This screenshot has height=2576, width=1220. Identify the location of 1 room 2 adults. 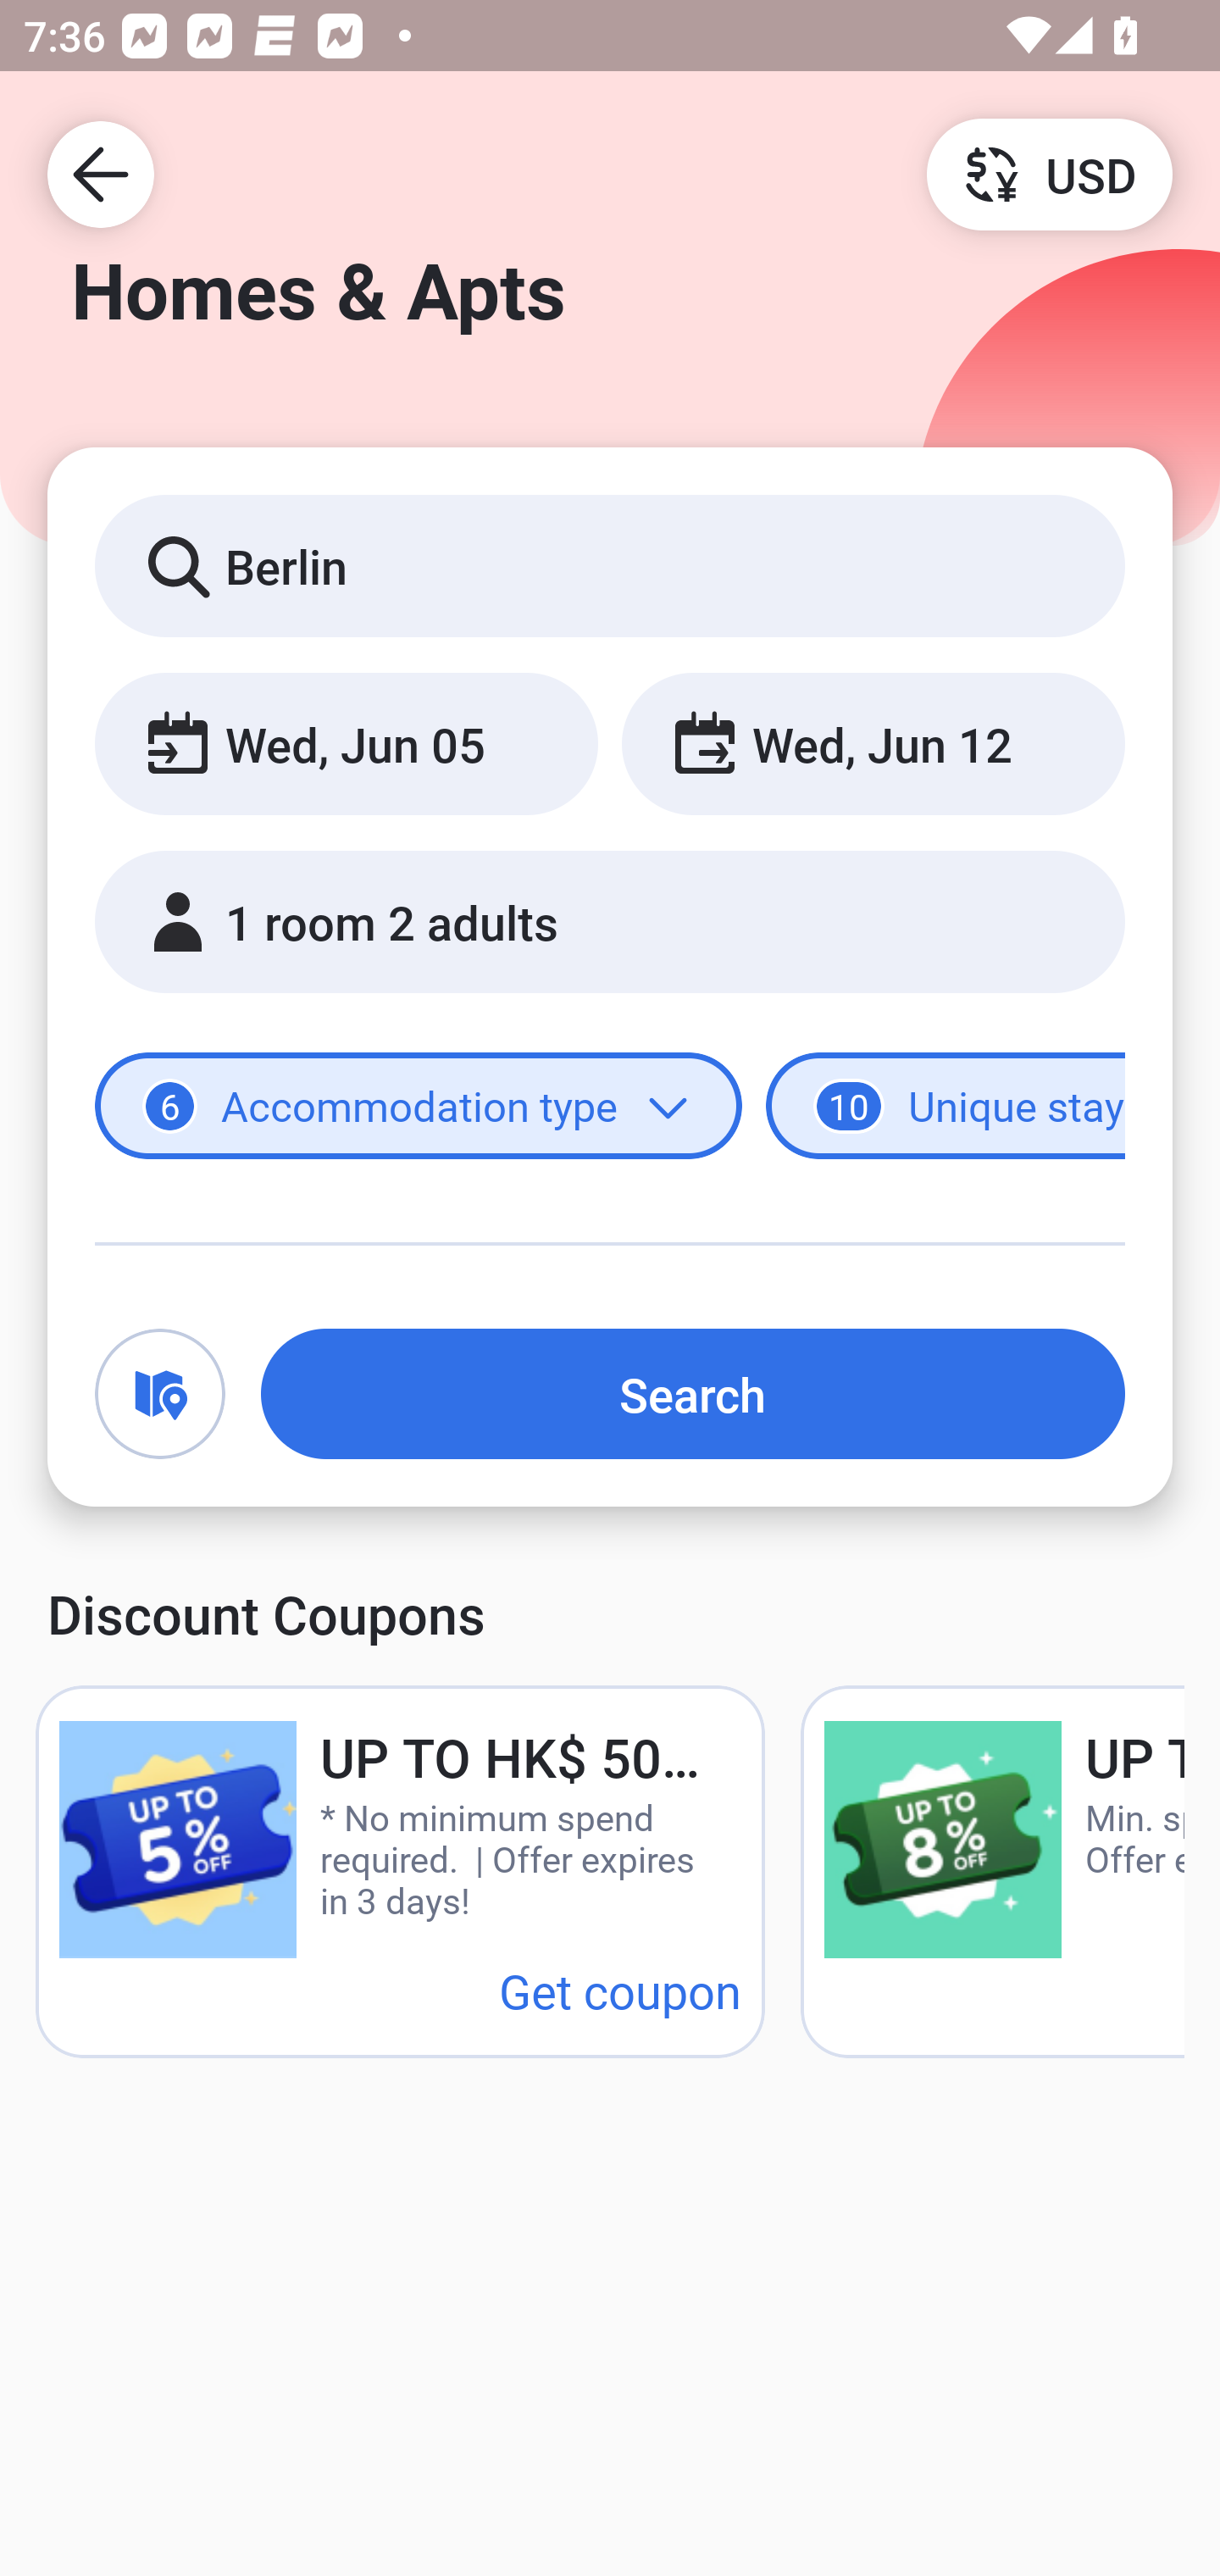
(610, 922).